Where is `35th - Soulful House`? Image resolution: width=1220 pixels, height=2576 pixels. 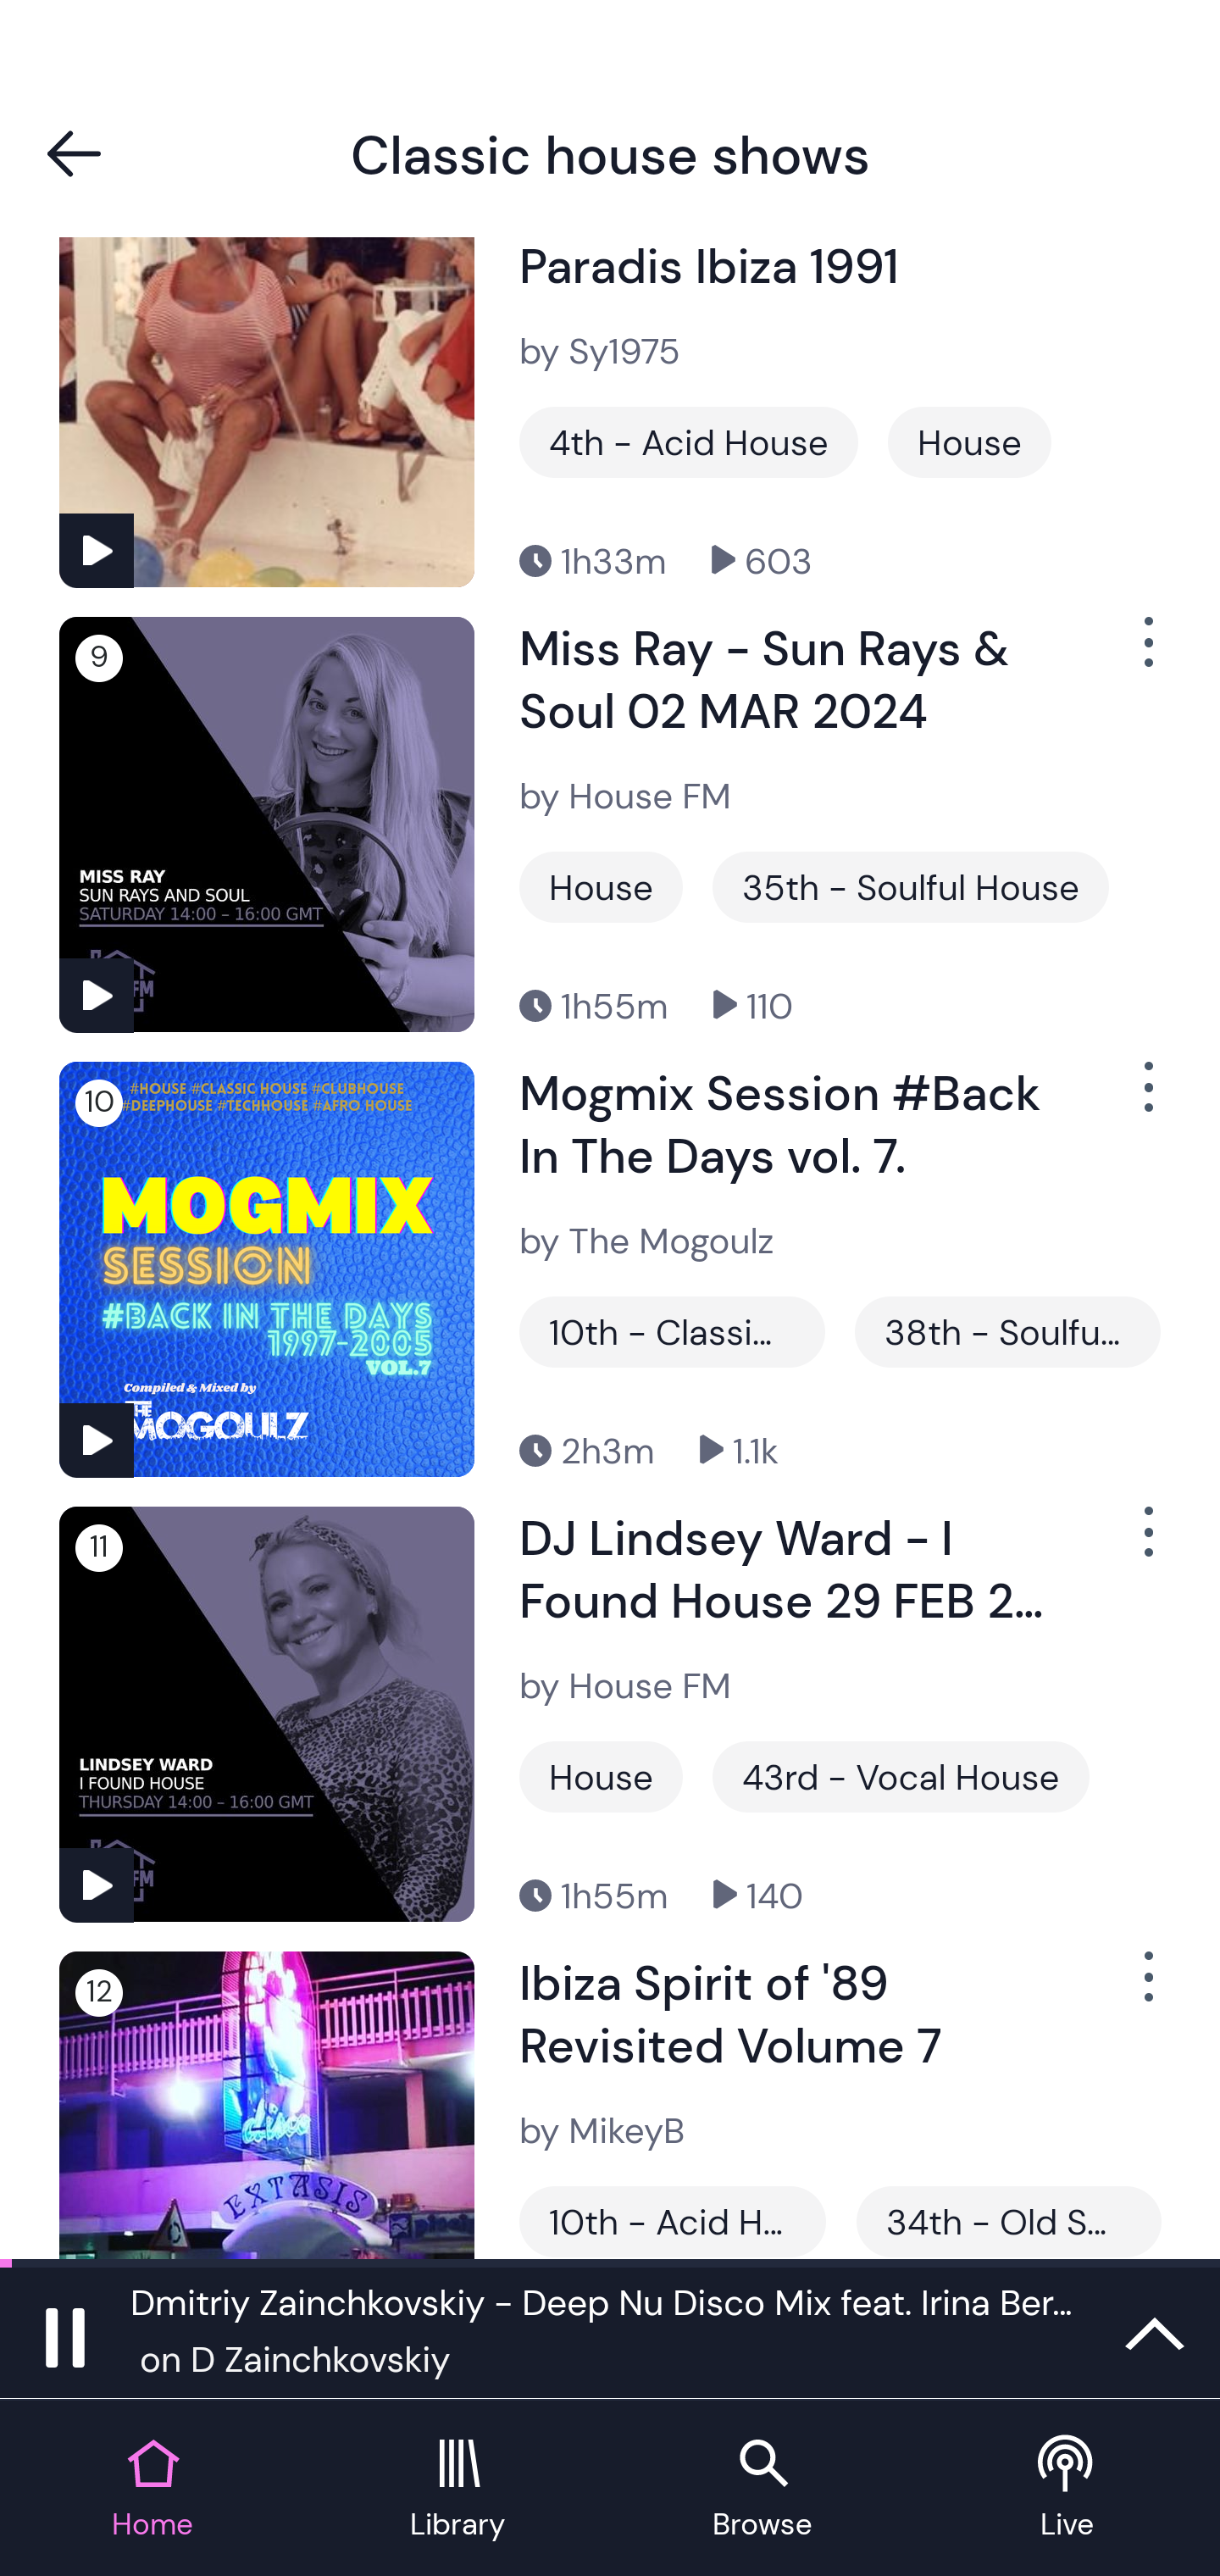
35th - Soulful House is located at coordinates (910, 887).